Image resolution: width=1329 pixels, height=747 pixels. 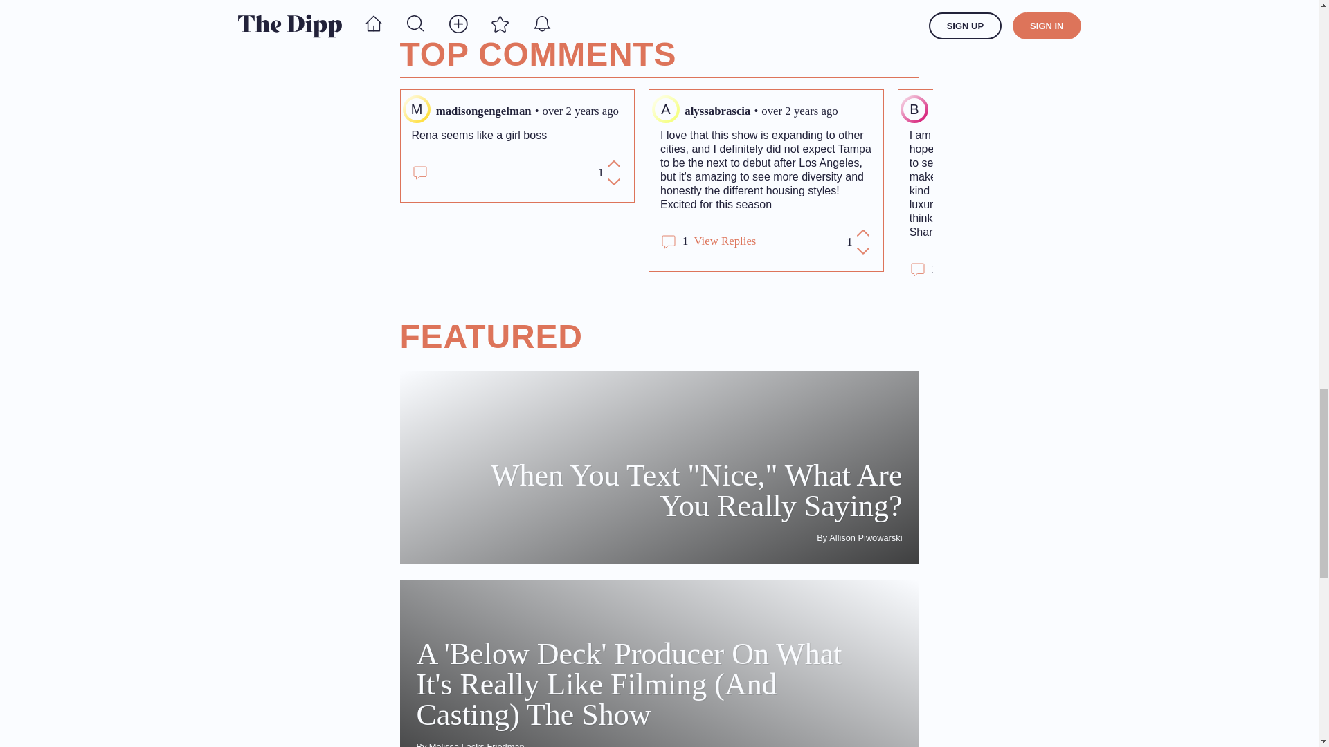 I want to click on Rena seems like a girl boss, so click(x=516, y=136).